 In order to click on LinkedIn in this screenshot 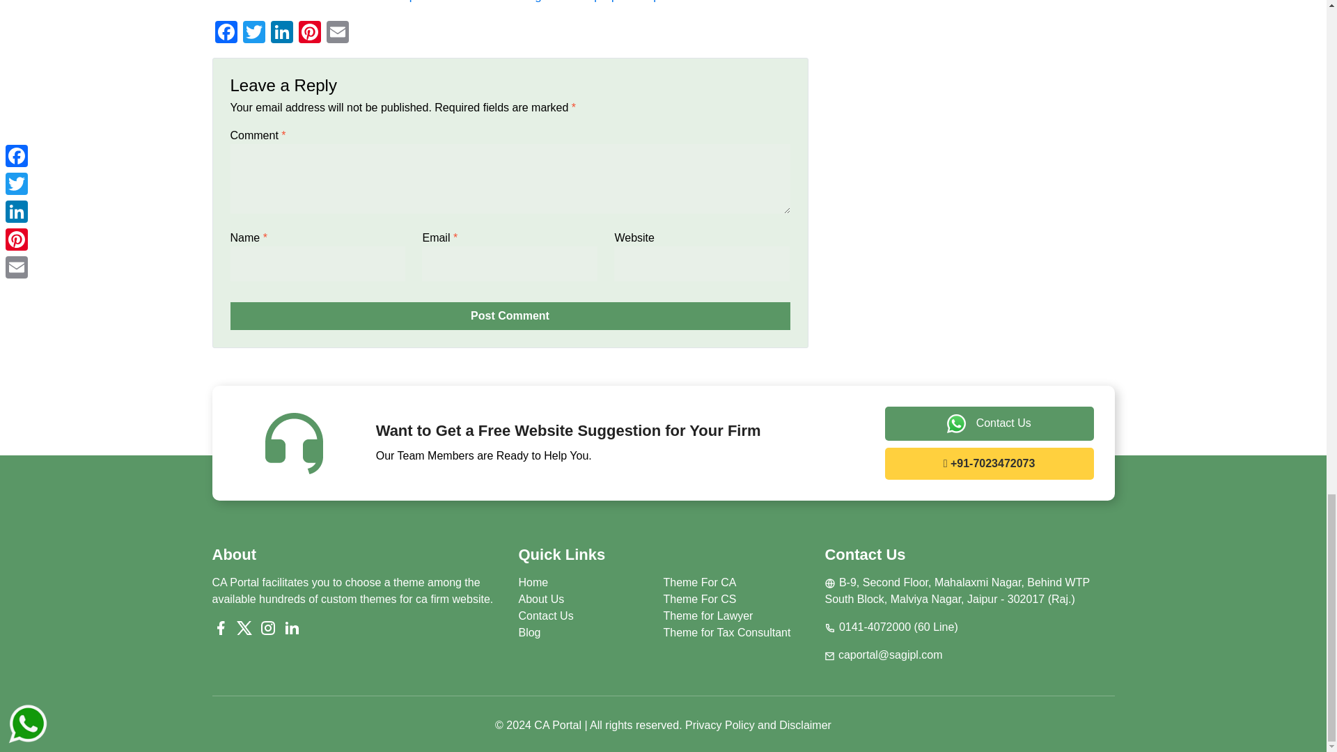, I will do `click(281, 33)`.